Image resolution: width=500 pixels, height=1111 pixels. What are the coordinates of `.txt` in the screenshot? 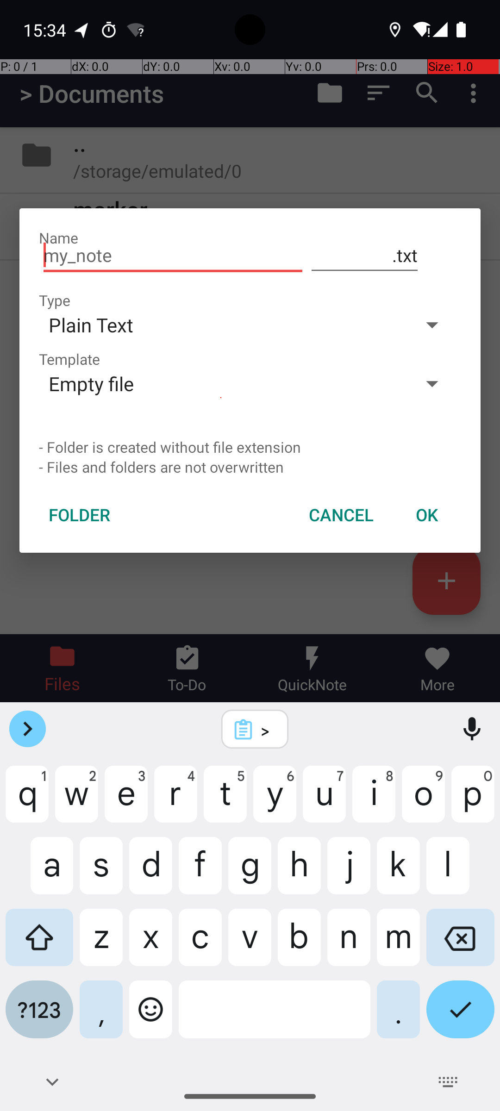 It's located at (365, 256).